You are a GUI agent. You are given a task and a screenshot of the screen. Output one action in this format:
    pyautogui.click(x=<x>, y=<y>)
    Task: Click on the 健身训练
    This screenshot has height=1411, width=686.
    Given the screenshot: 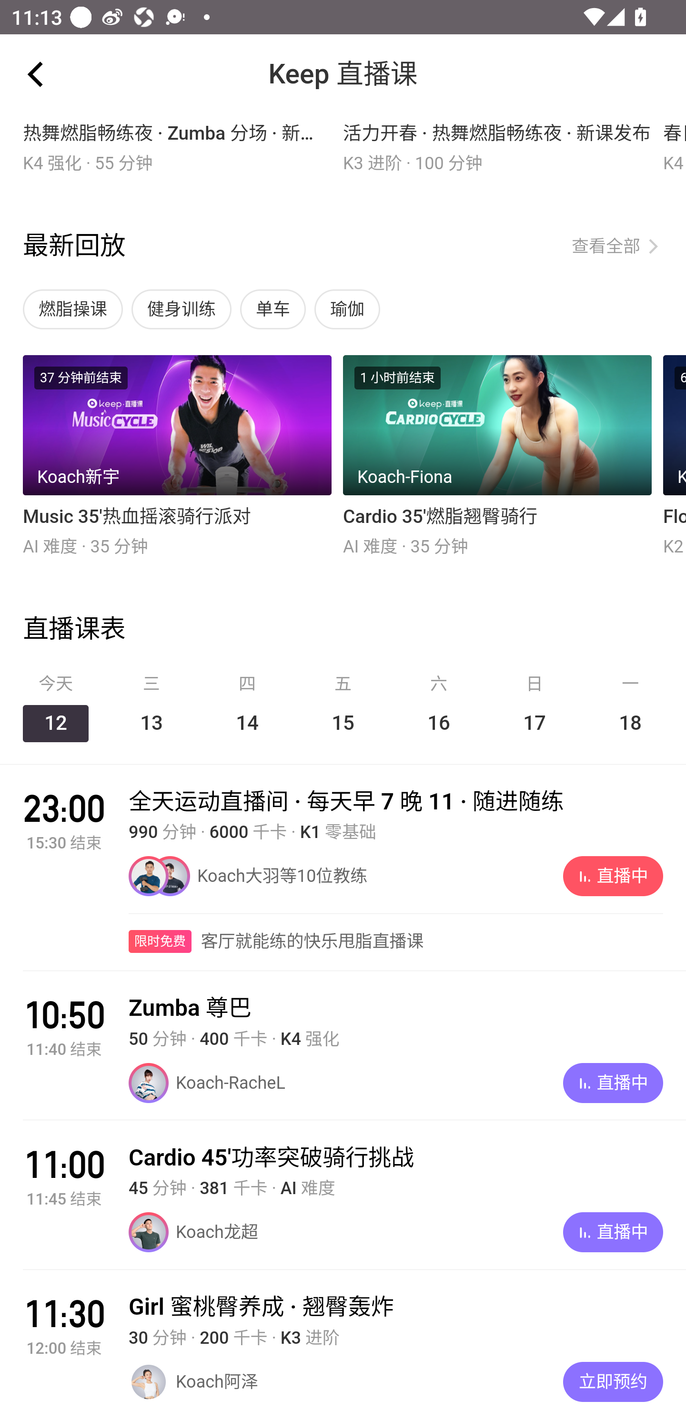 What is the action you would take?
    pyautogui.click(x=182, y=310)
    